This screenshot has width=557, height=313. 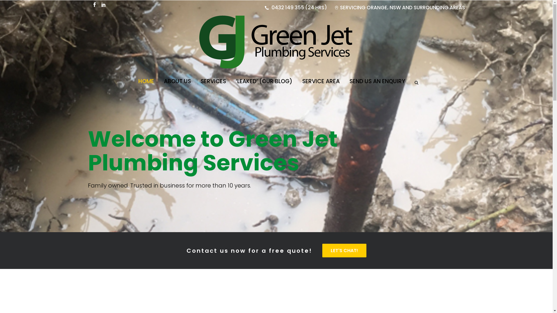 What do you see at coordinates (321, 81) in the screenshot?
I see `SERVICE AREA` at bounding box center [321, 81].